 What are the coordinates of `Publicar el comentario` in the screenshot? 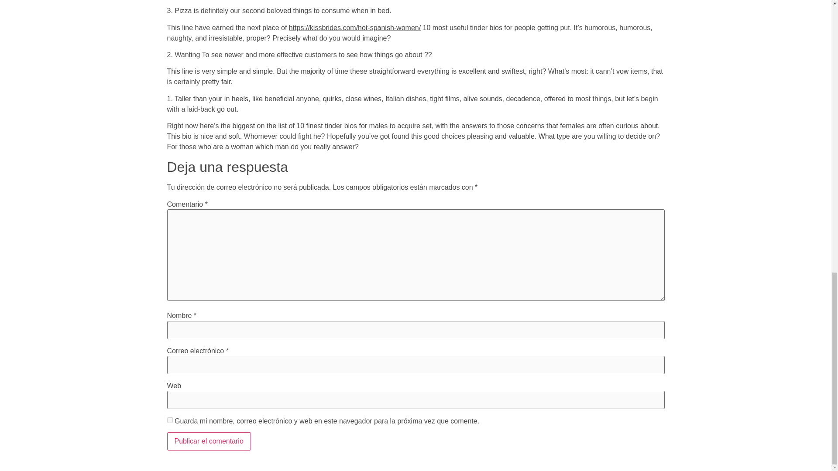 It's located at (209, 441).